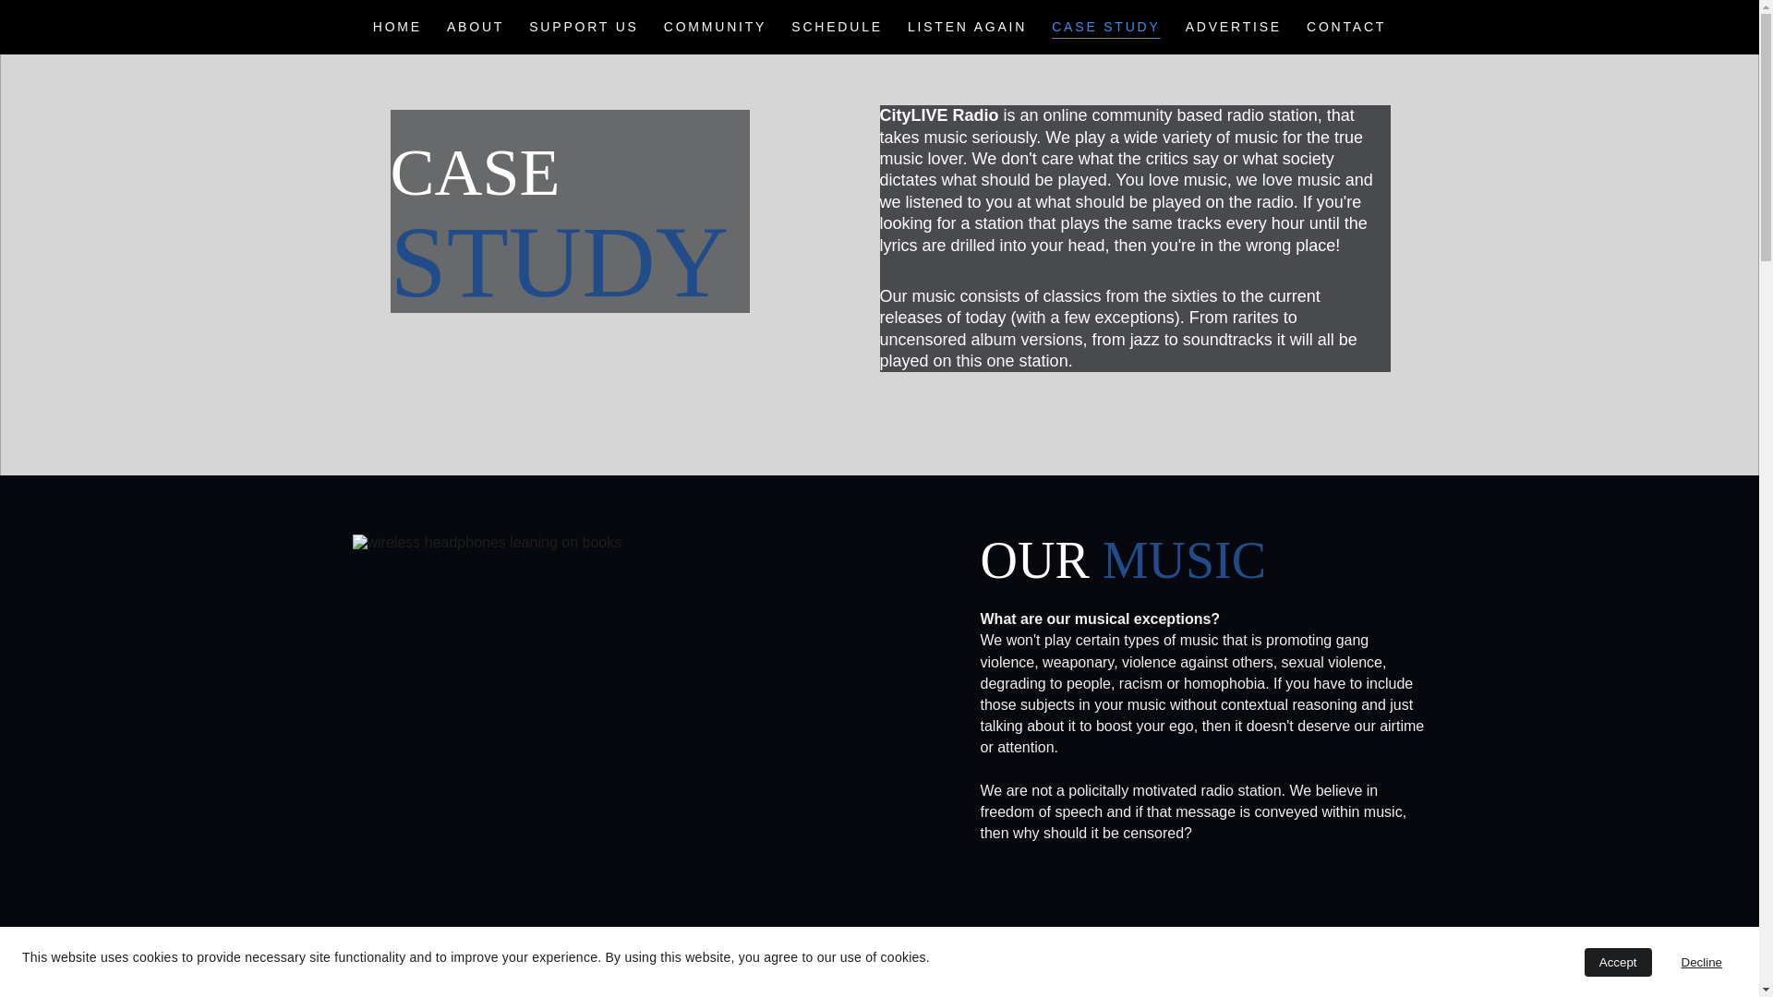 This screenshot has height=997, width=1773. What do you see at coordinates (584, 28) in the screenshot?
I see `SUPPORT US` at bounding box center [584, 28].